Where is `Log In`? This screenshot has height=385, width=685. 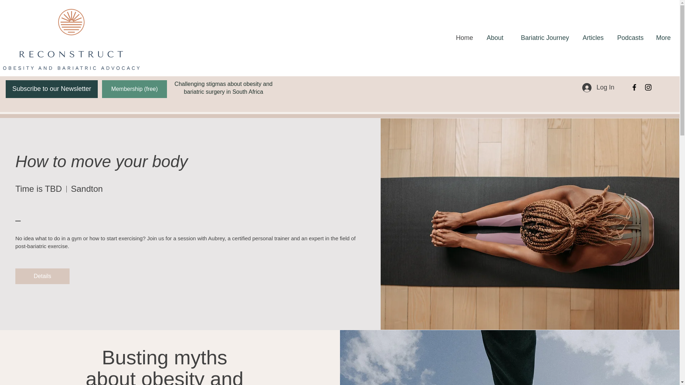 Log In is located at coordinates (598, 87).